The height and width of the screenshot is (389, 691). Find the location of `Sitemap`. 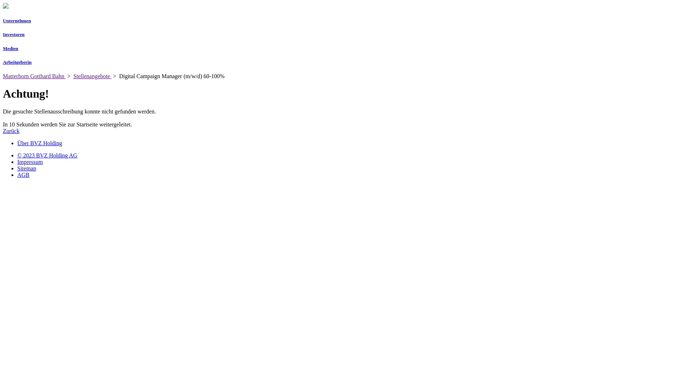

Sitemap is located at coordinates (27, 169).